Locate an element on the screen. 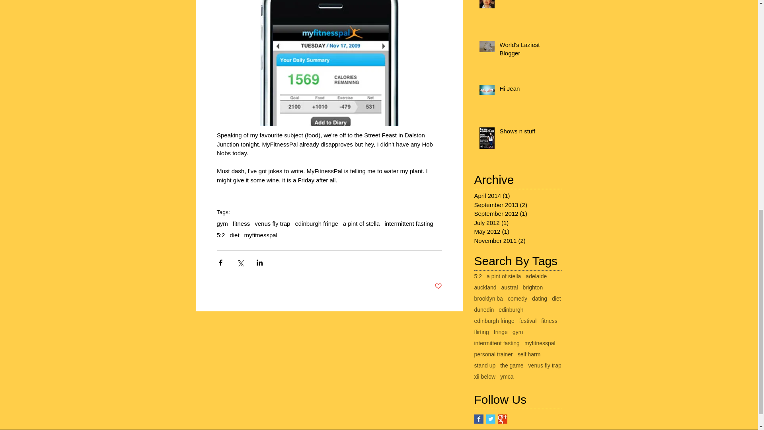  venus fly trap is located at coordinates (272, 223).